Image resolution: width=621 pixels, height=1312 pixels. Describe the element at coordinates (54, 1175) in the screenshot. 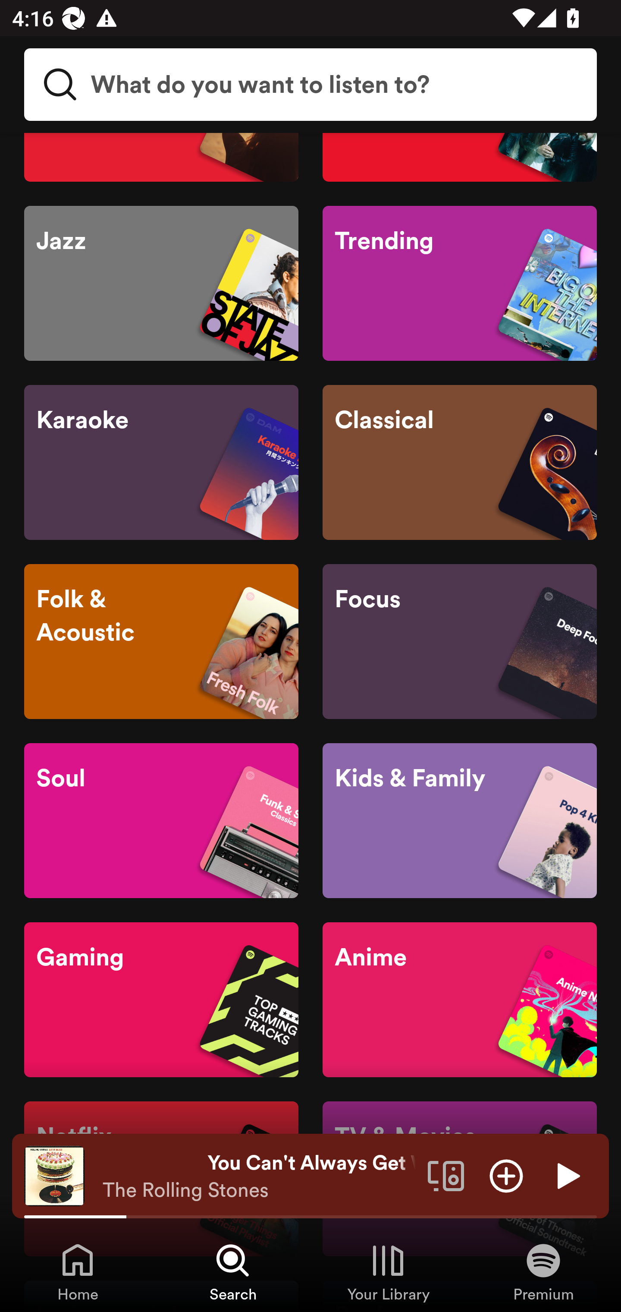

I see `The cover art of the currently playing track` at that location.